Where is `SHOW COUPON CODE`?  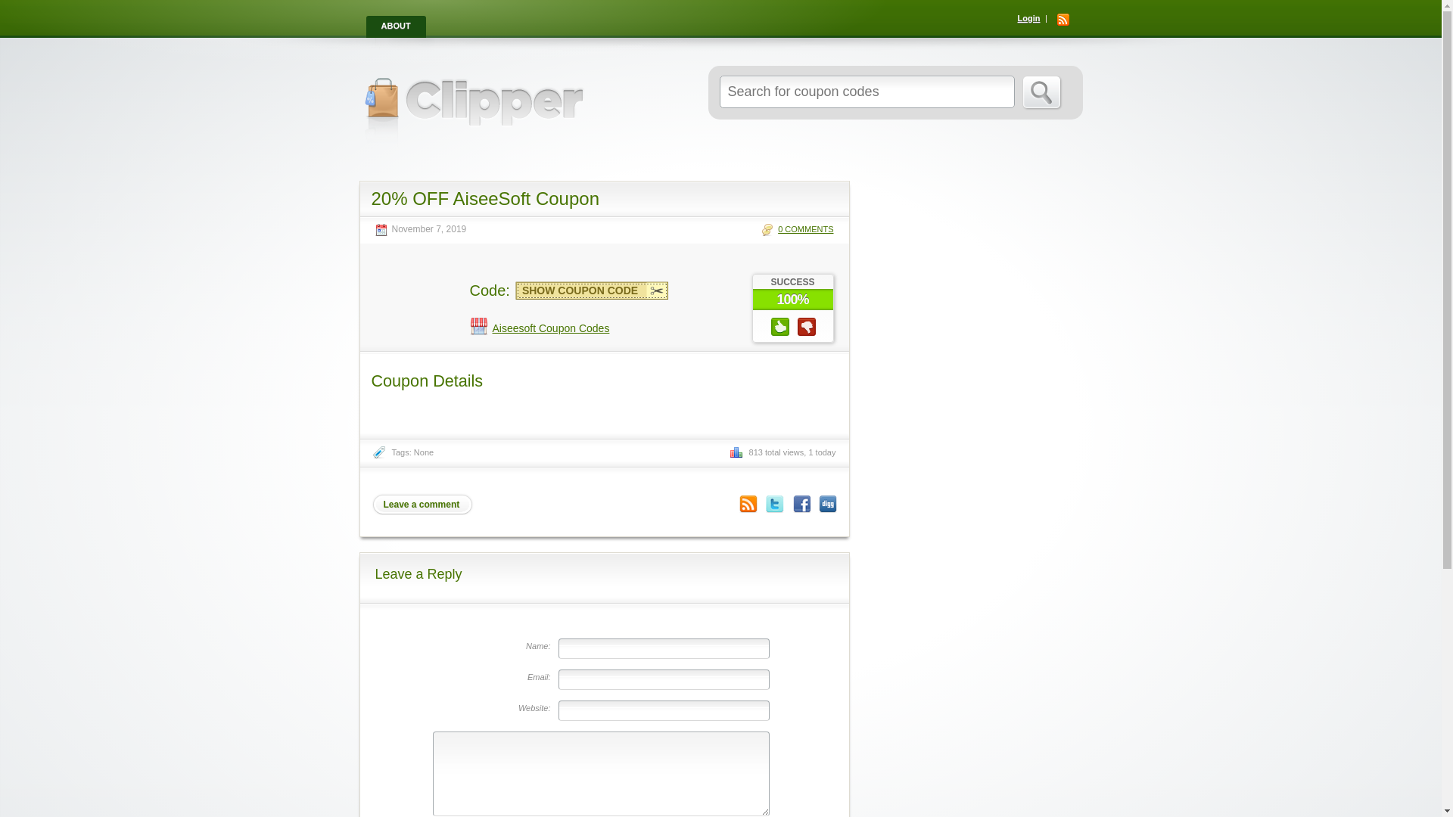
SHOW COUPON CODE is located at coordinates (592, 290).